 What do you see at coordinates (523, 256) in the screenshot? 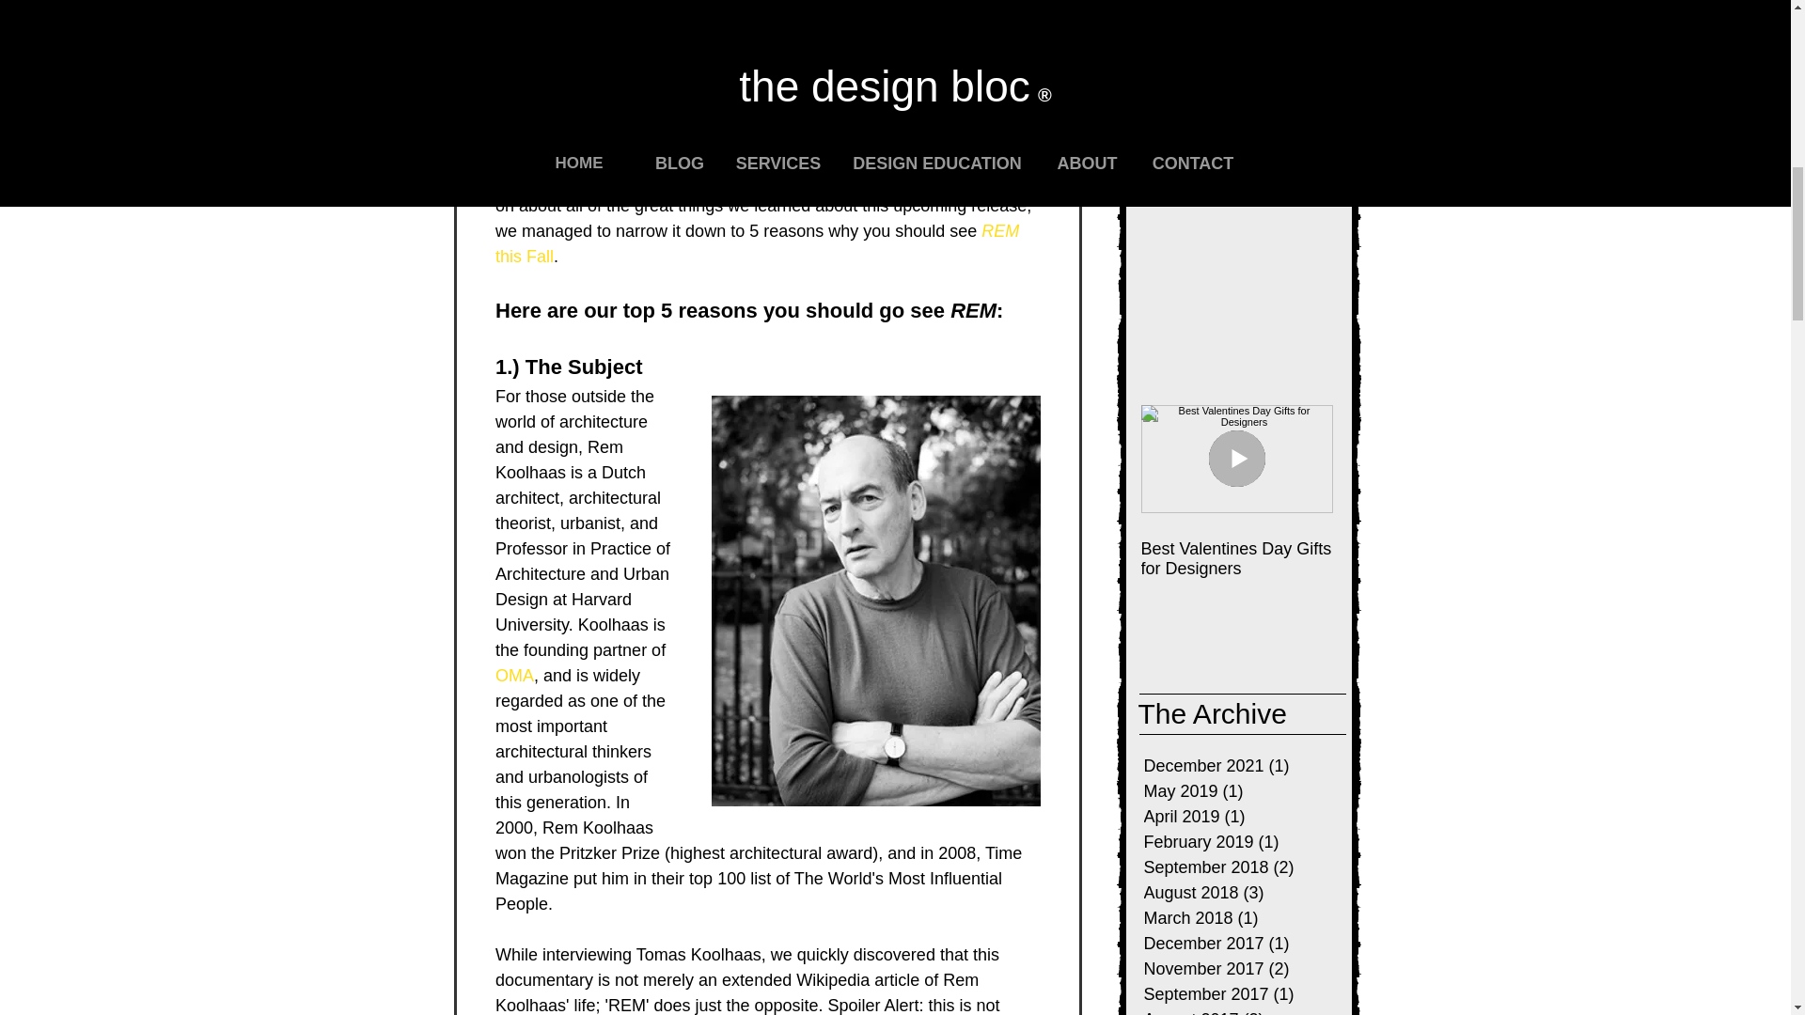
I see `this Fall` at bounding box center [523, 256].